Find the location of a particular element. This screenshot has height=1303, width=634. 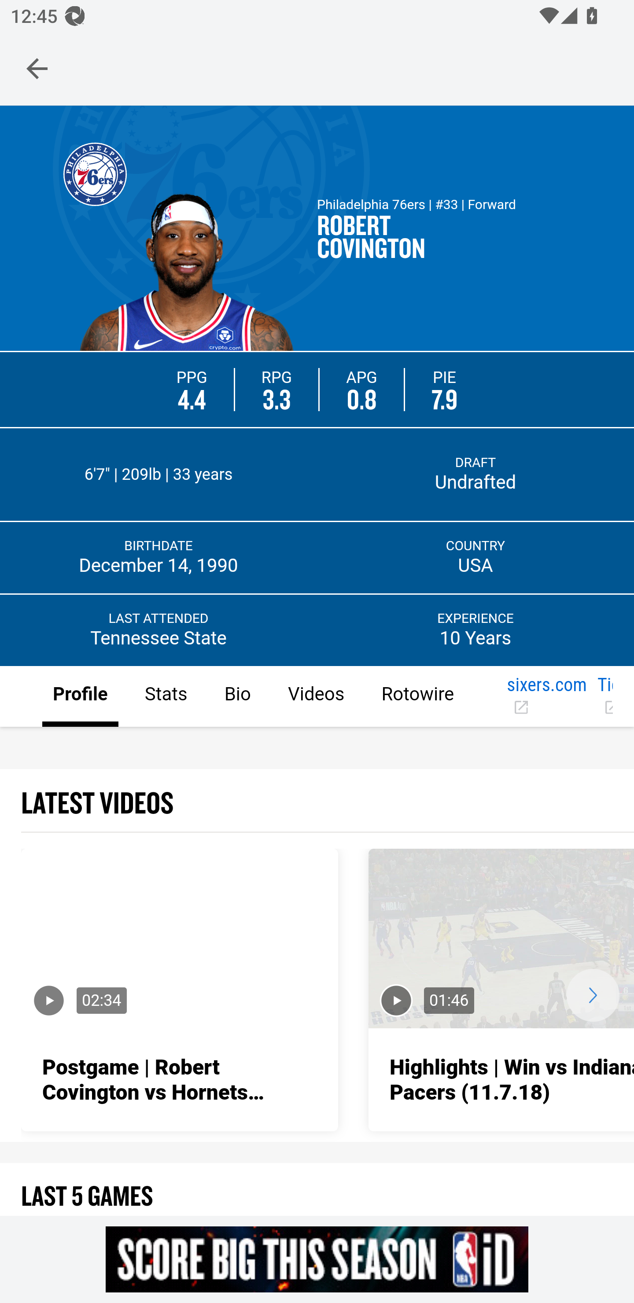

Navigate up is located at coordinates (37, 68).